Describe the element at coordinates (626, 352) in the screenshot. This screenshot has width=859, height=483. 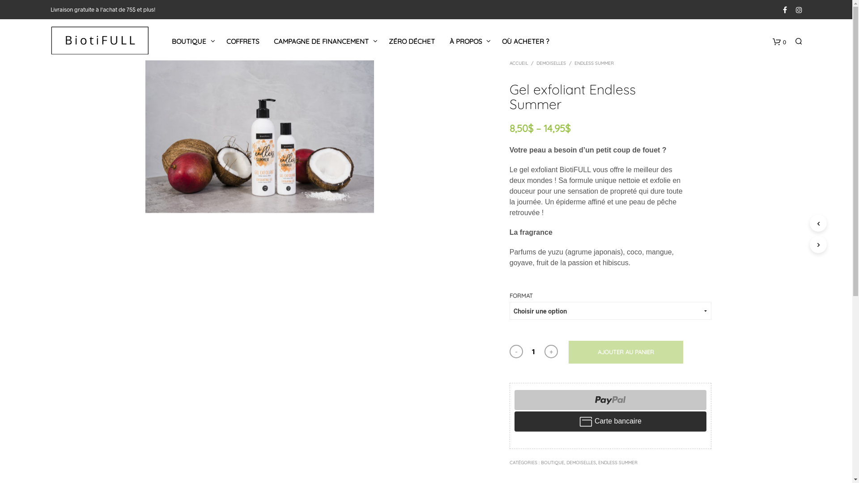
I see `AJOUTER AU PANIER` at that location.